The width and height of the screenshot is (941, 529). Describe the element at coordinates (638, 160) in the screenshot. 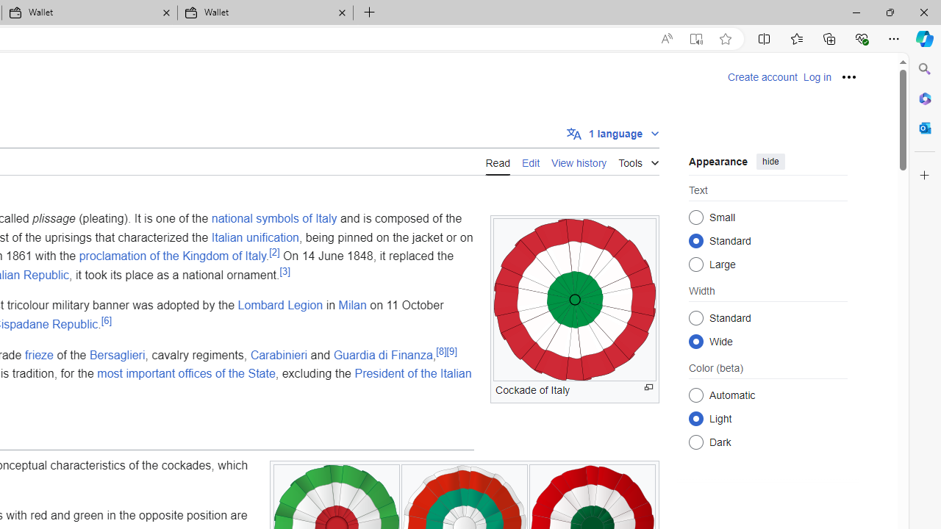

I see `Tools` at that location.